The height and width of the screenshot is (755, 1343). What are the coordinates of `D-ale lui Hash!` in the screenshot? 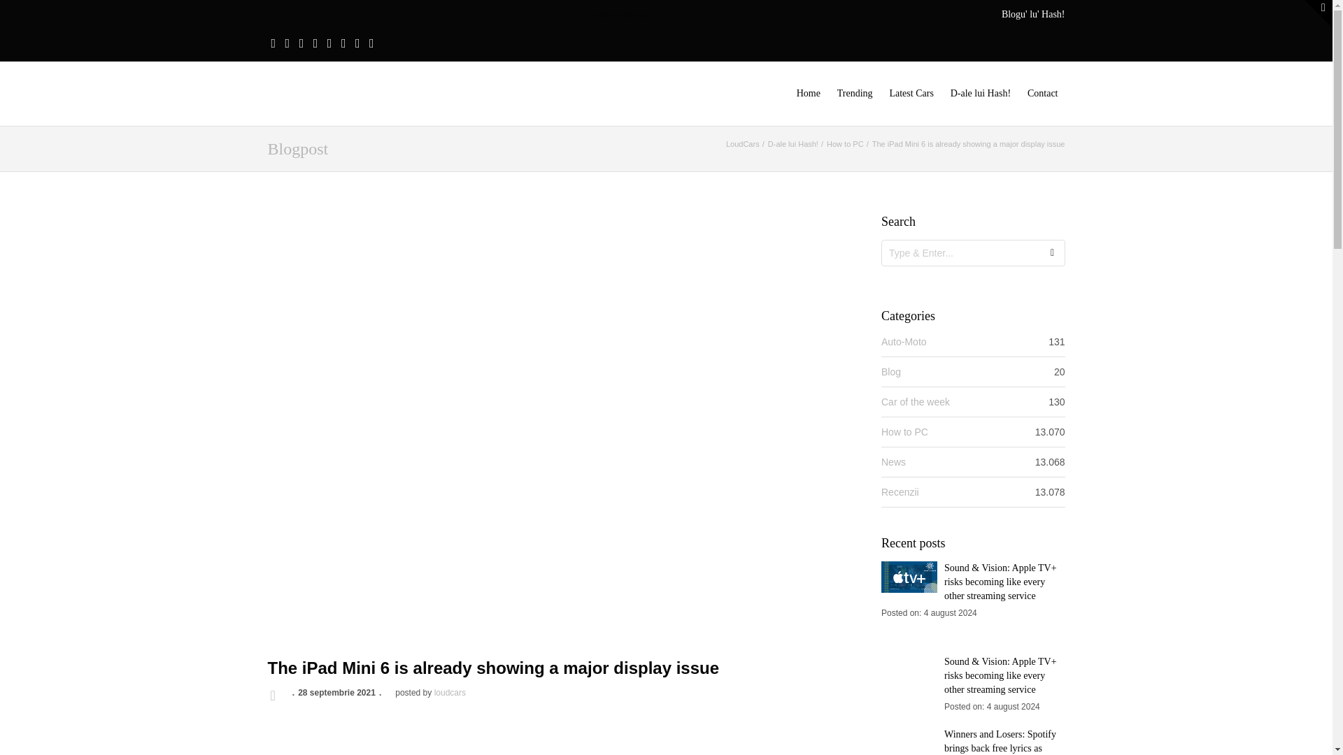 It's located at (981, 94).